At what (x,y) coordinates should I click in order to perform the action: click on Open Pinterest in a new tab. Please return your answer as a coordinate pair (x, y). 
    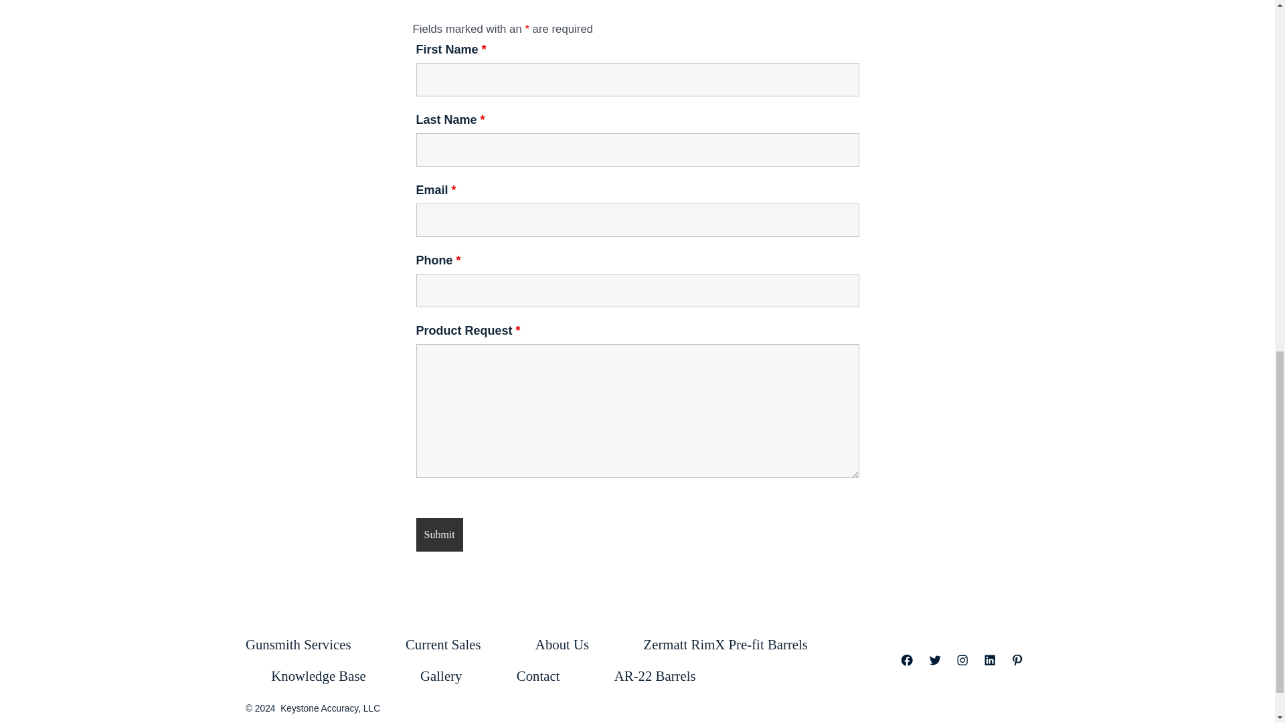
    Looking at the image, I should click on (1017, 660).